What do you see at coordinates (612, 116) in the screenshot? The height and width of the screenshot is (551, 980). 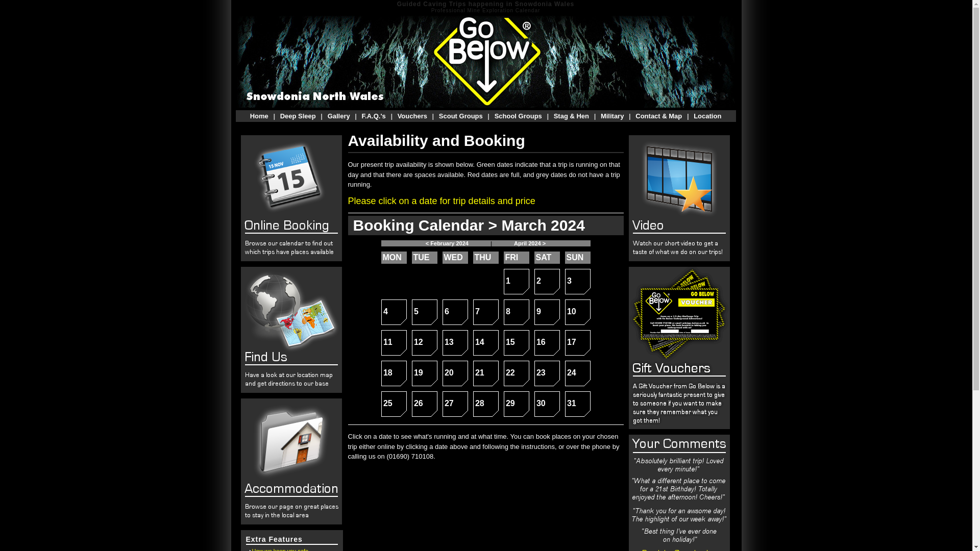 I see `Home` at bounding box center [612, 116].